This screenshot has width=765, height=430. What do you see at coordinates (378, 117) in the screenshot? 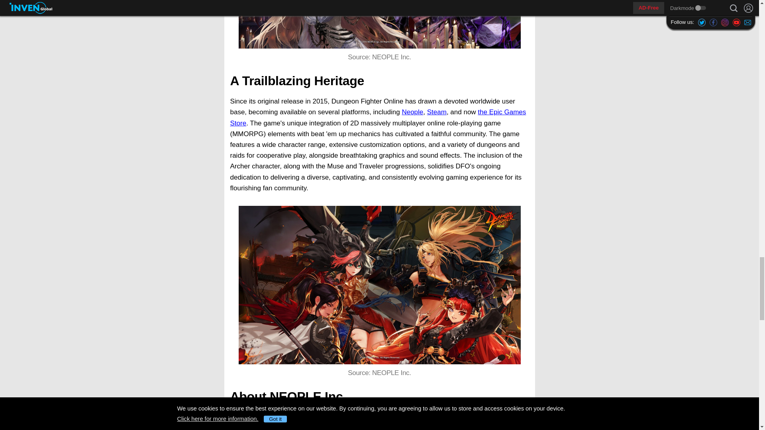
I see `the Epic Games Store` at bounding box center [378, 117].